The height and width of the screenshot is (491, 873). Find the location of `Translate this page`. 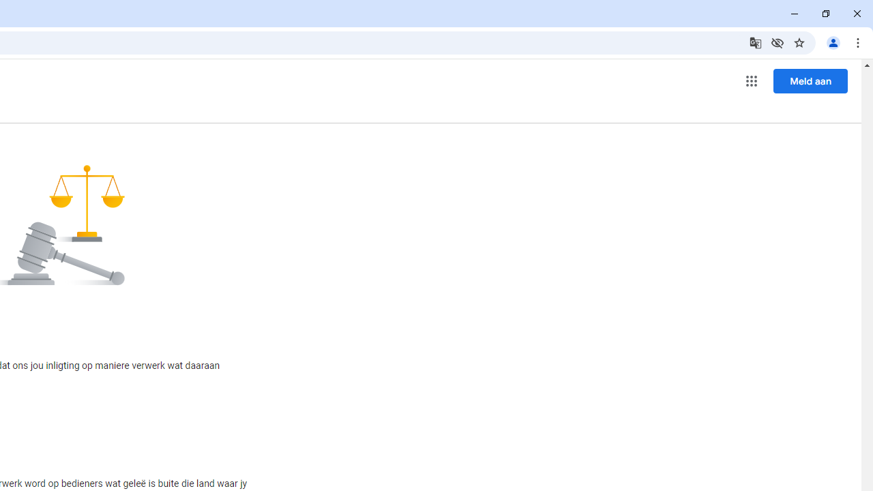

Translate this page is located at coordinates (756, 42).